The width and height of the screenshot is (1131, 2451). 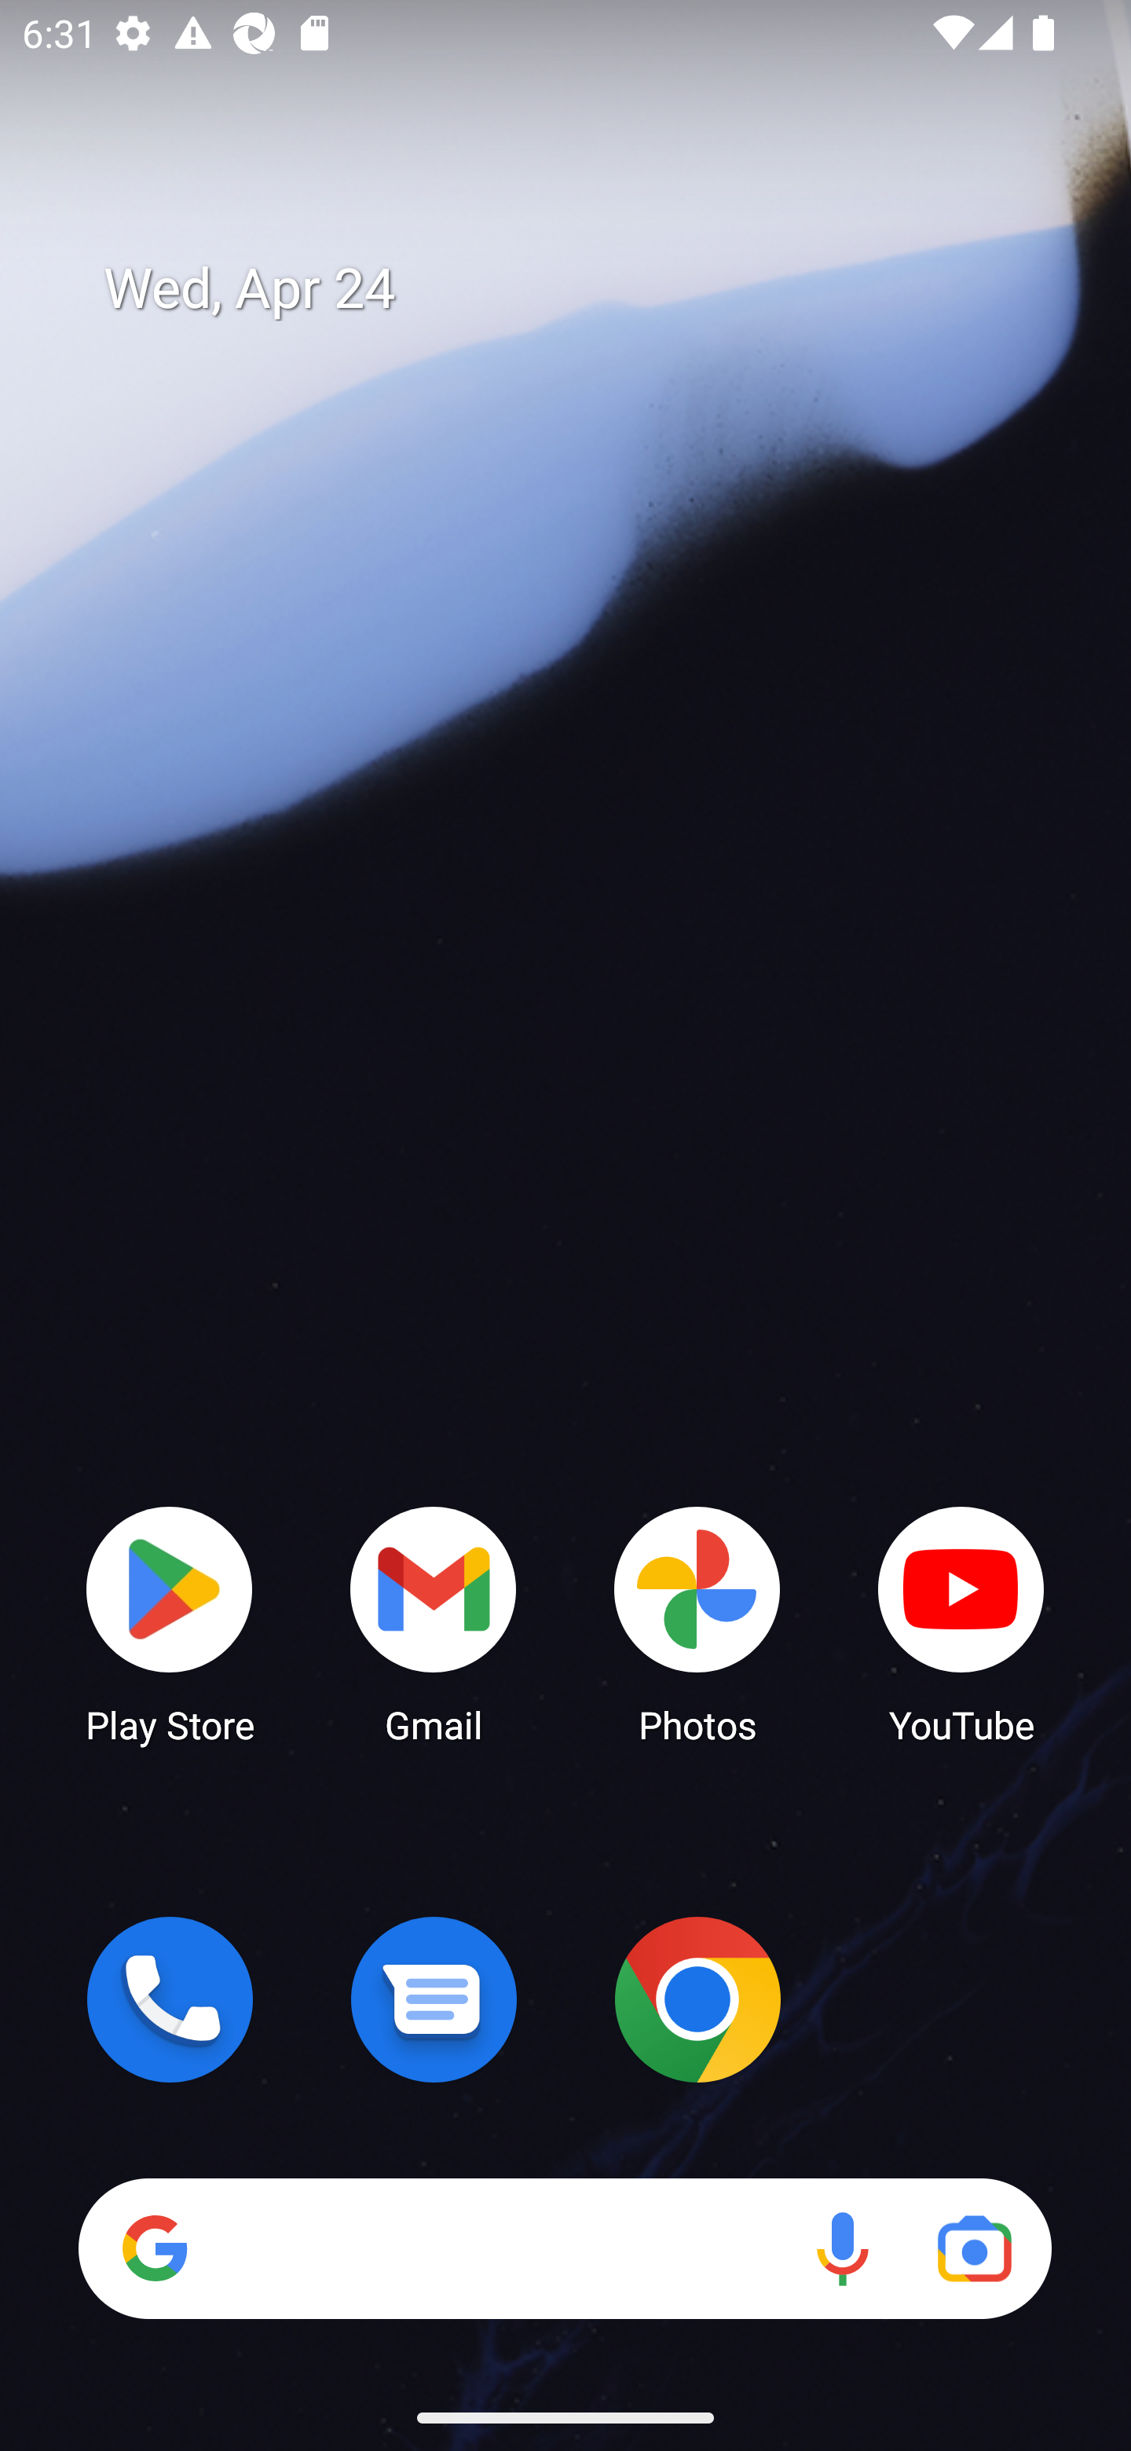 What do you see at coordinates (974, 2248) in the screenshot?
I see `Google Lens` at bounding box center [974, 2248].